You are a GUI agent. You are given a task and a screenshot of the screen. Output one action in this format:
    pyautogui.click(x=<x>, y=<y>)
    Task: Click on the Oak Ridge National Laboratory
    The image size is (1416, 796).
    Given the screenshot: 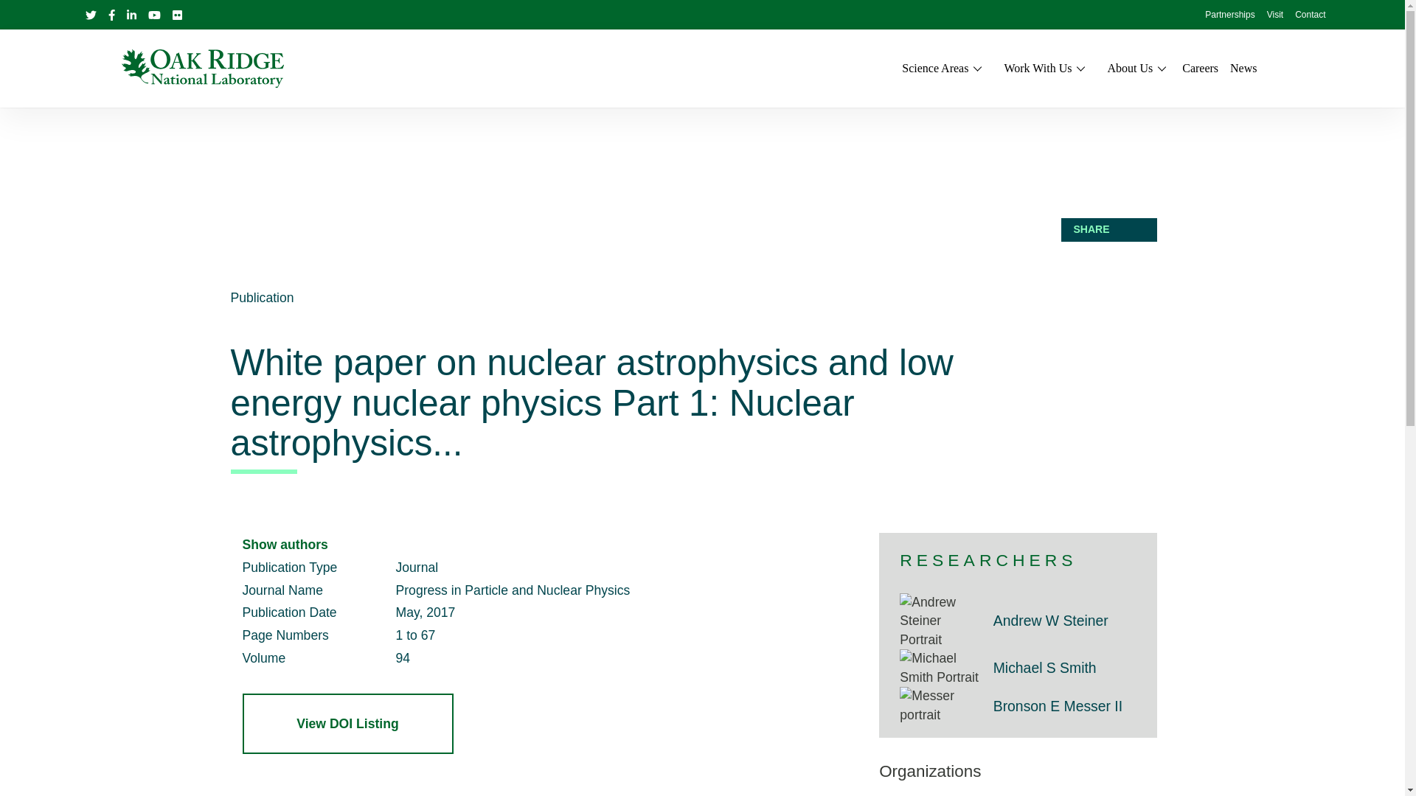 What is the action you would take?
    pyautogui.click(x=202, y=68)
    